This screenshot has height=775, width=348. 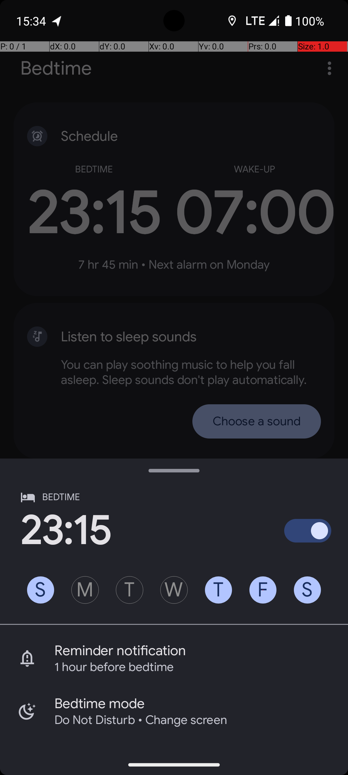 I want to click on 23:15, so click(x=66, y=530).